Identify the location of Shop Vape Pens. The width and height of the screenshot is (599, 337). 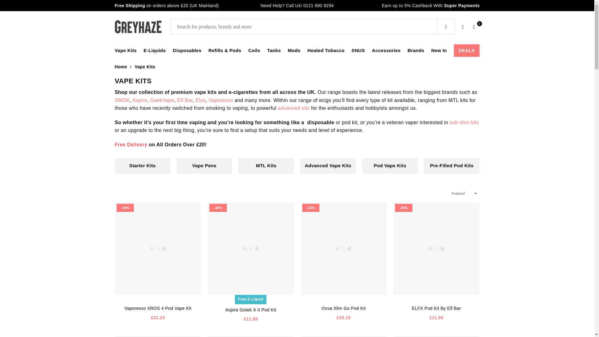
(204, 166).